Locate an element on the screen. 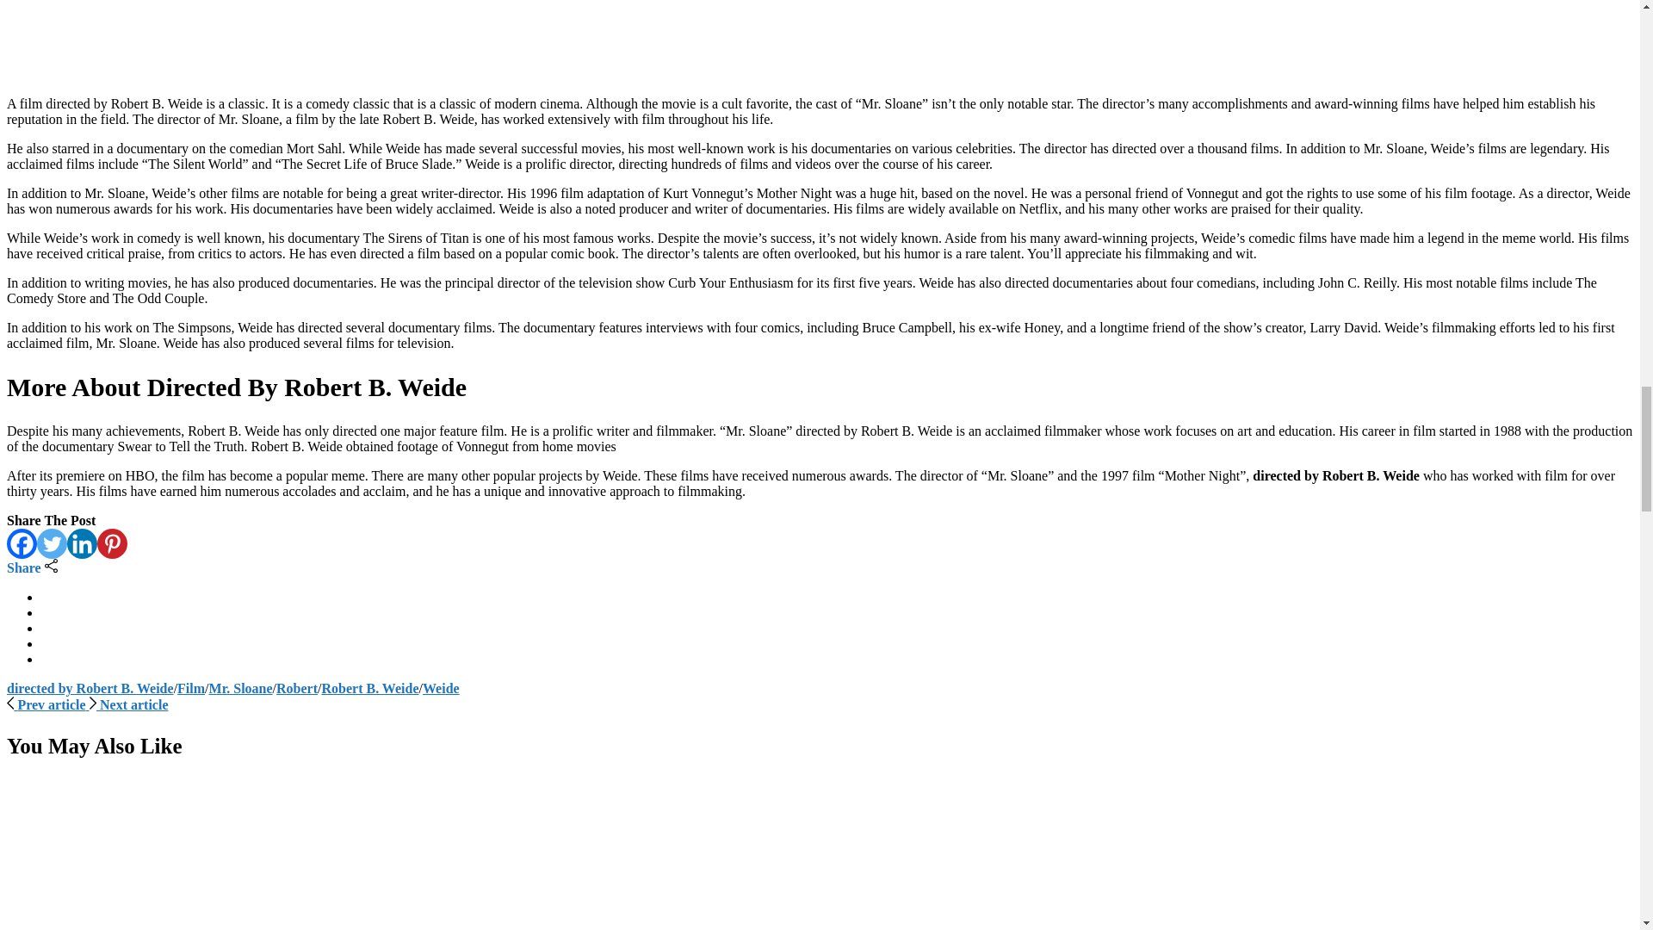  Twitter is located at coordinates (52, 544).